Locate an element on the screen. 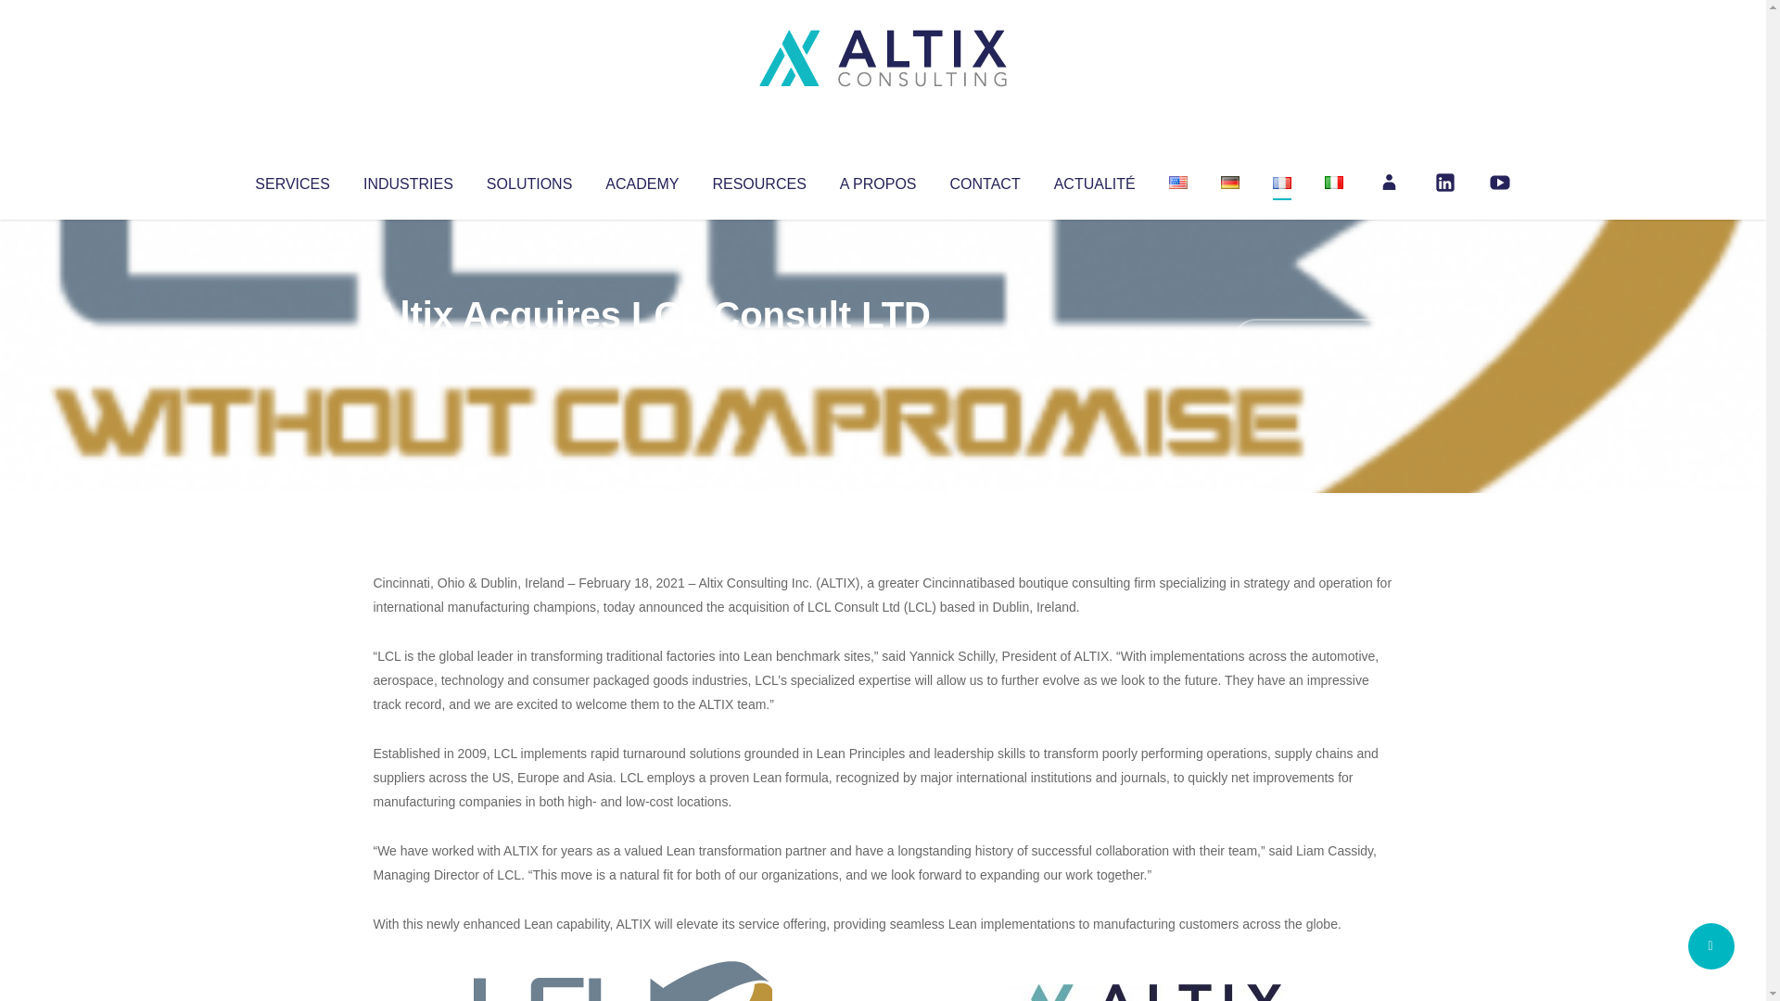 The width and height of the screenshot is (1780, 1001). A PROPOS is located at coordinates (878, 180).